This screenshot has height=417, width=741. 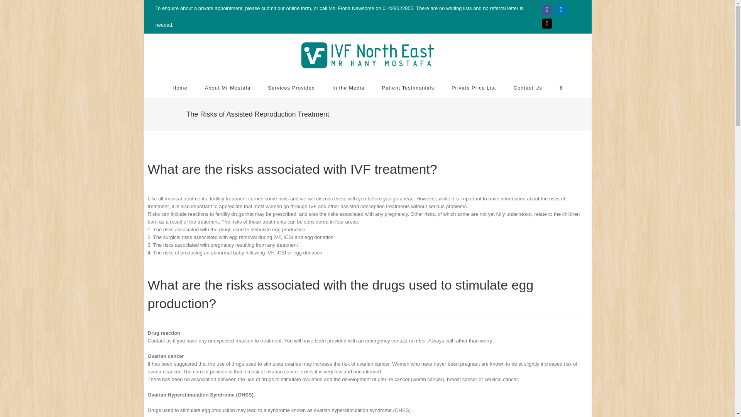 I want to click on In the Media, so click(x=348, y=87).